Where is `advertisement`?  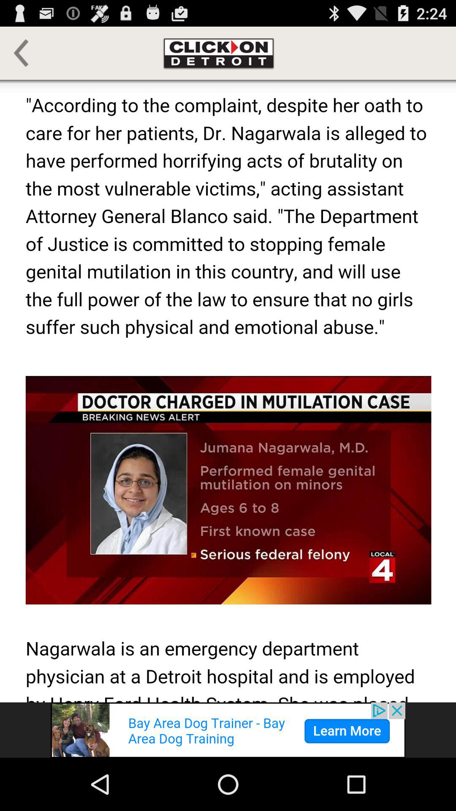 advertisement is located at coordinates (228, 730).